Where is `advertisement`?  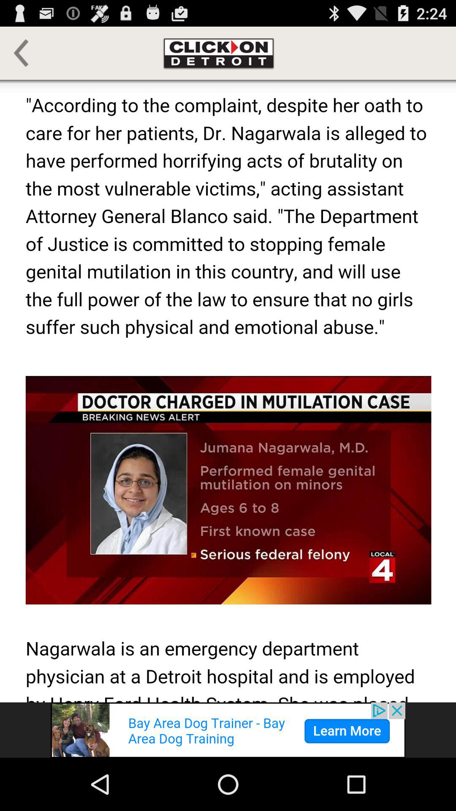 advertisement is located at coordinates (228, 730).